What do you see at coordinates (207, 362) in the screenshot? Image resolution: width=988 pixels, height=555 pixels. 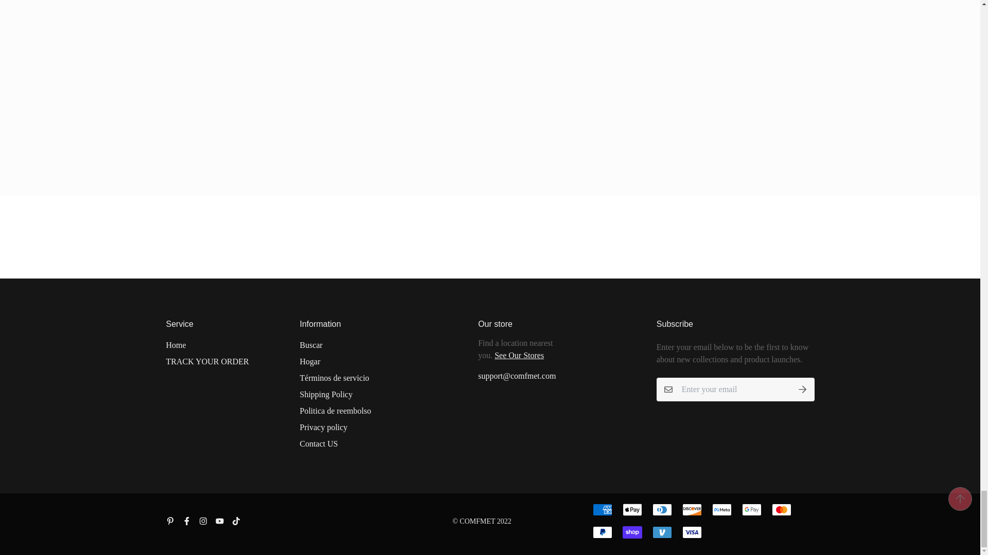 I see `TRACK YOUR ORDER` at bounding box center [207, 362].